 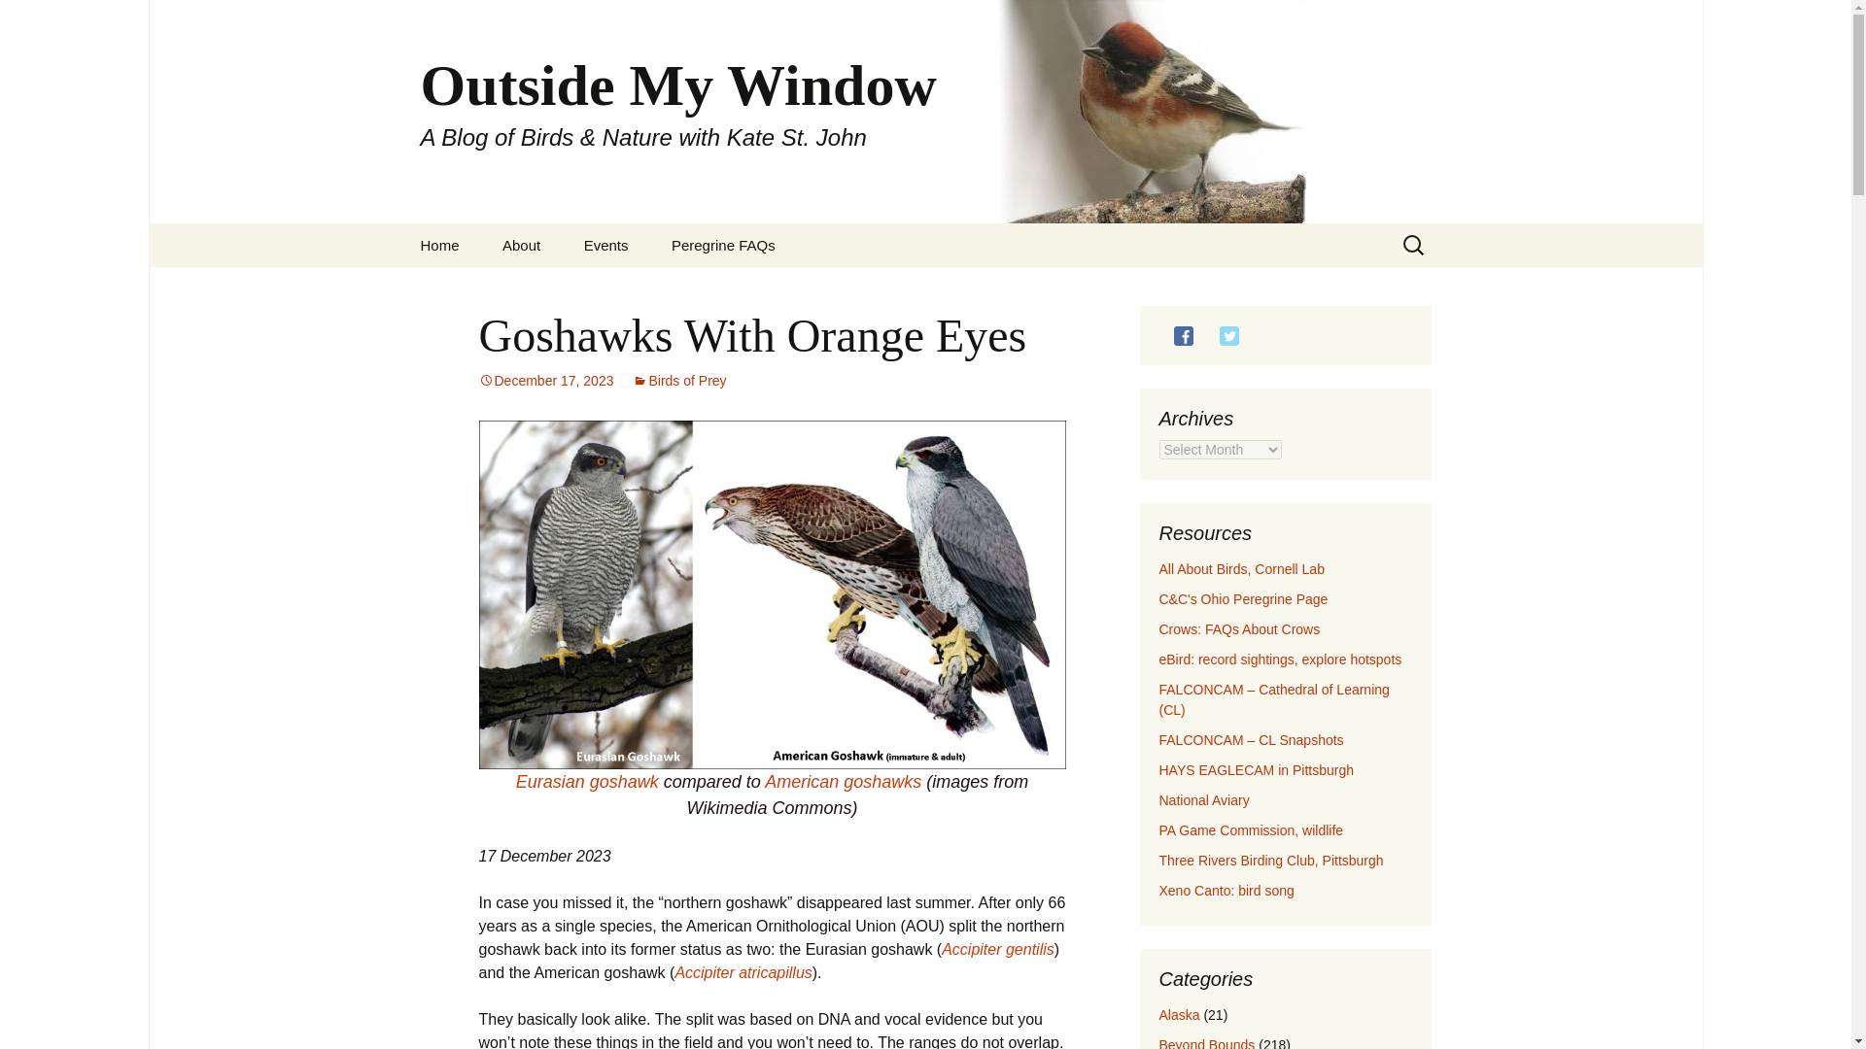 I want to click on Home, so click(x=439, y=245).